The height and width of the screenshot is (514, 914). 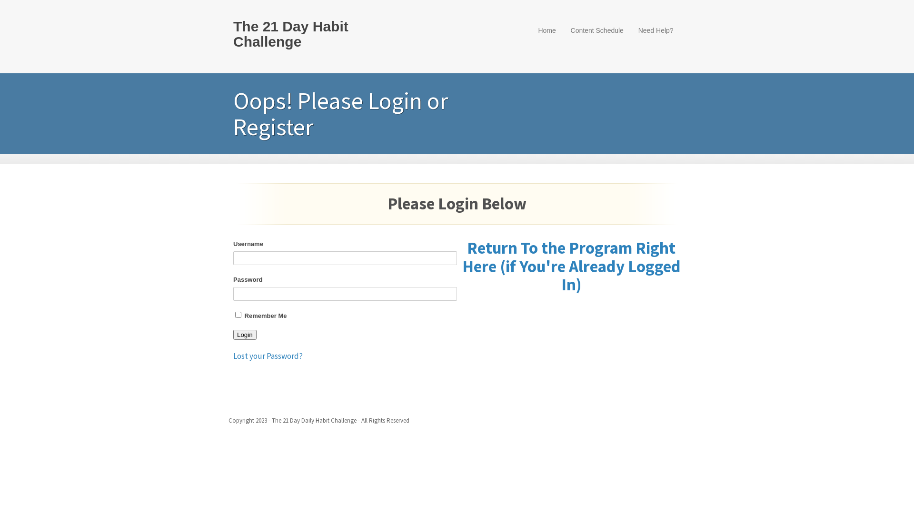 I want to click on Home, so click(x=547, y=31).